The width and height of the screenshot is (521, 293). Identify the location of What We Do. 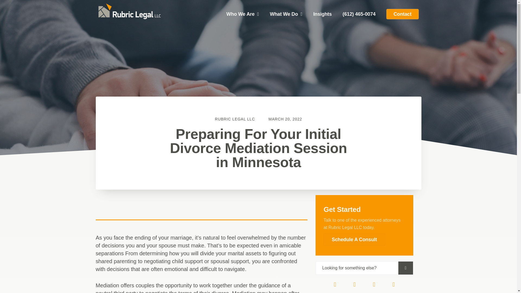
(286, 14).